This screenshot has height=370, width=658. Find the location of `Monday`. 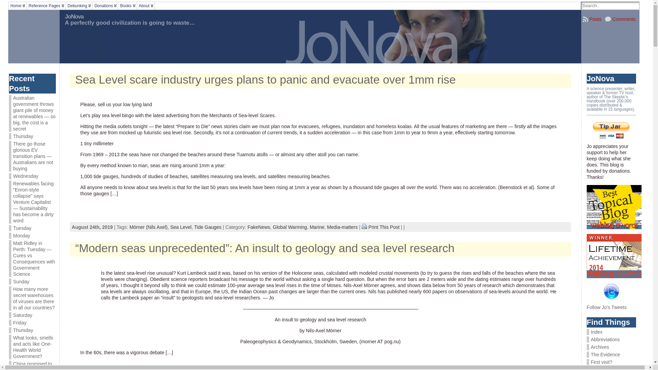

Monday is located at coordinates (22, 236).